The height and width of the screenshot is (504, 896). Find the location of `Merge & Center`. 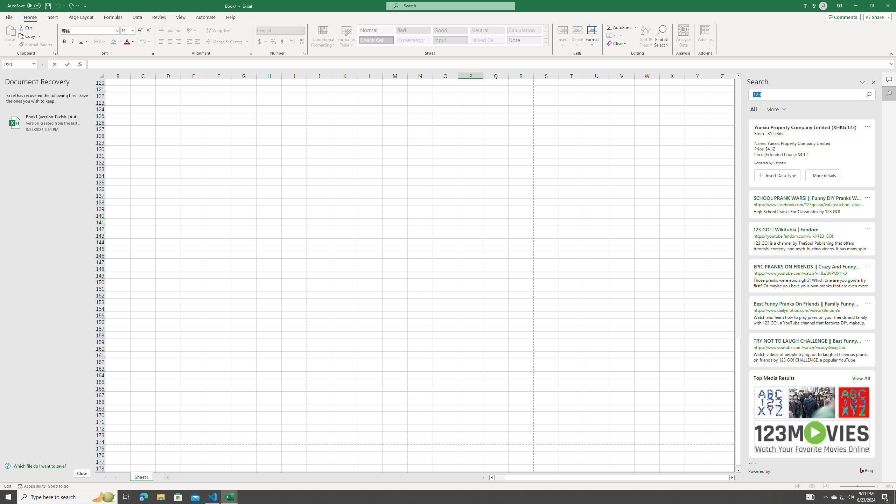

Merge & Center is located at coordinates (225, 42).